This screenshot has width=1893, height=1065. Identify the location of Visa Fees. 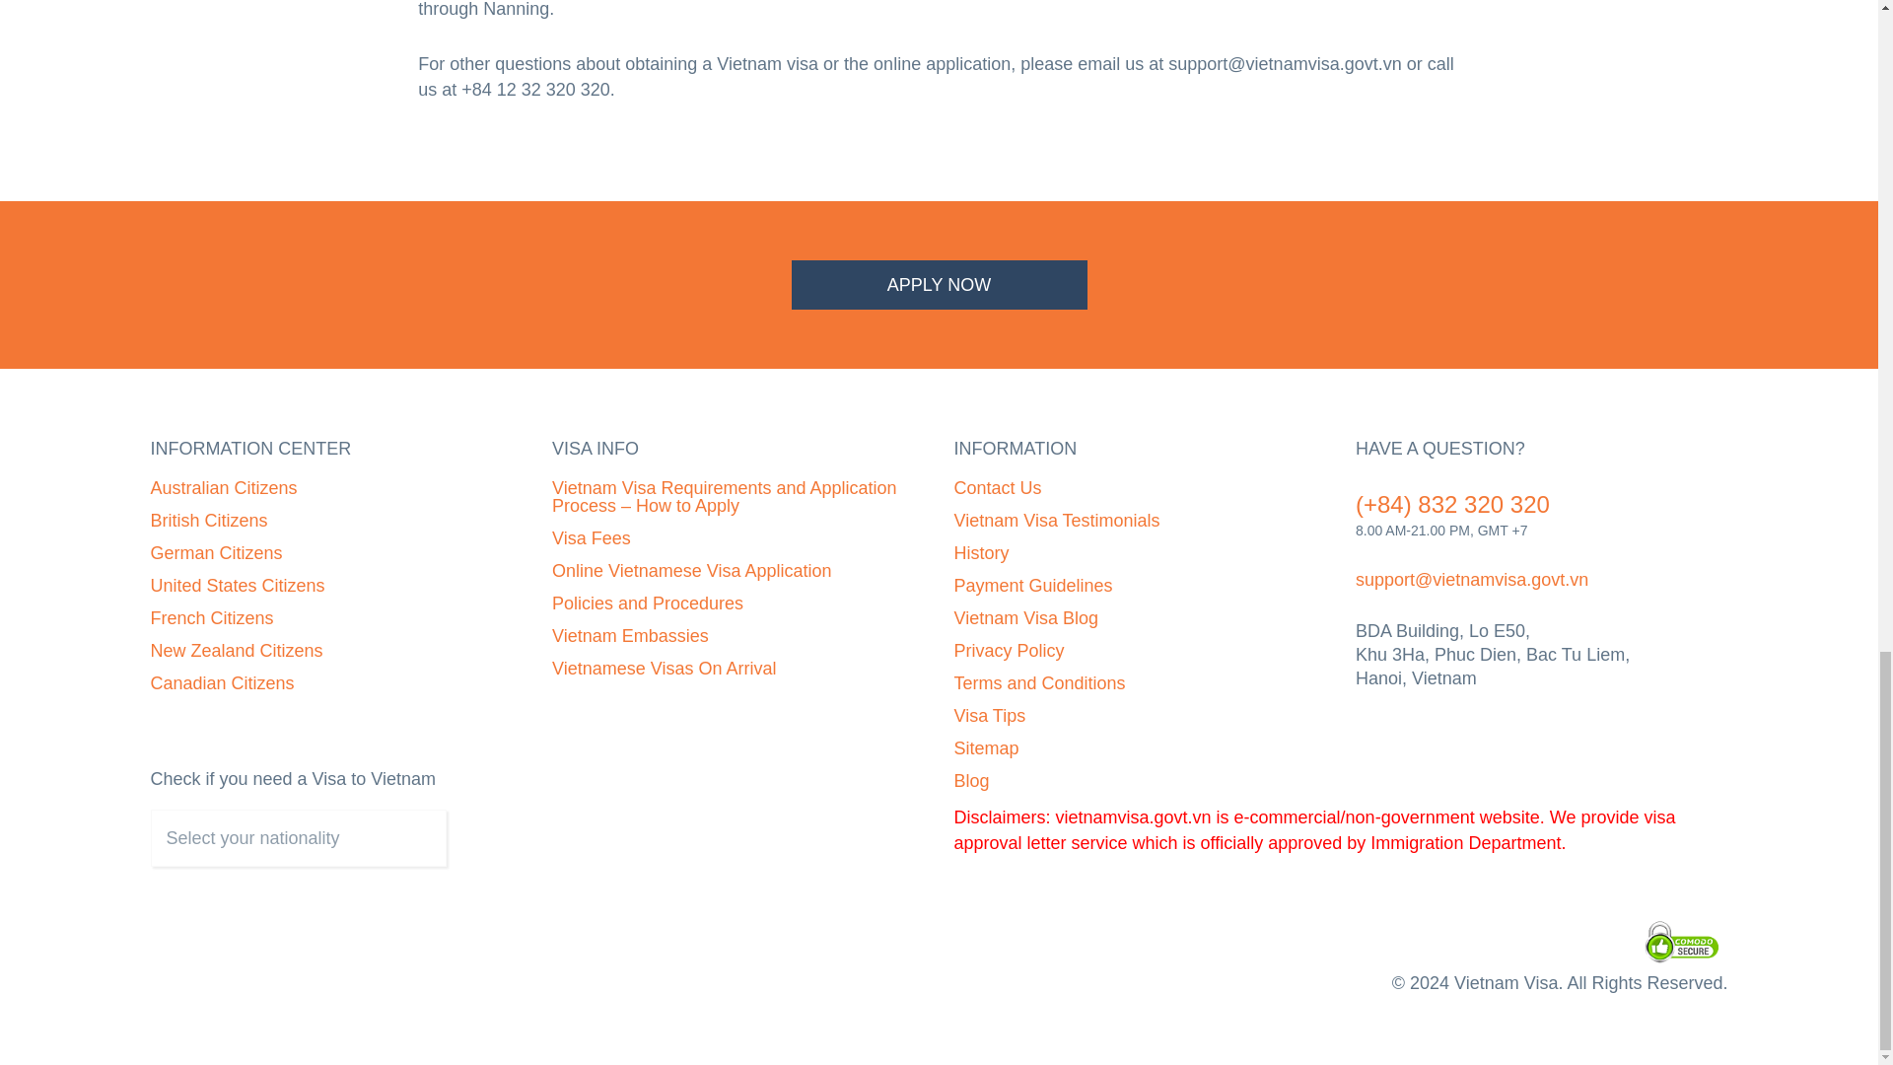
(592, 538).